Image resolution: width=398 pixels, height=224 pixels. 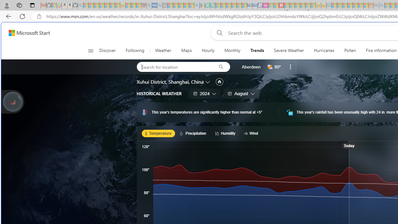 What do you see at coordinates (381, 50) in the screenshot?
I see `Fire information` at bounding box center [381, 50].